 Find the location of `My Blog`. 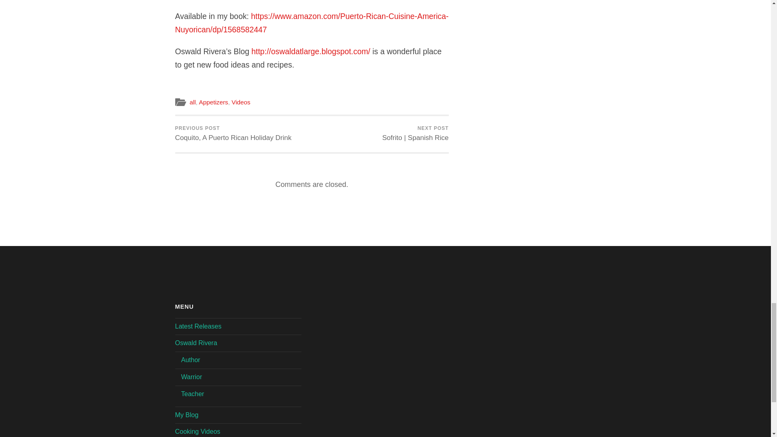

My Blog is located at coordinates (186, 415).